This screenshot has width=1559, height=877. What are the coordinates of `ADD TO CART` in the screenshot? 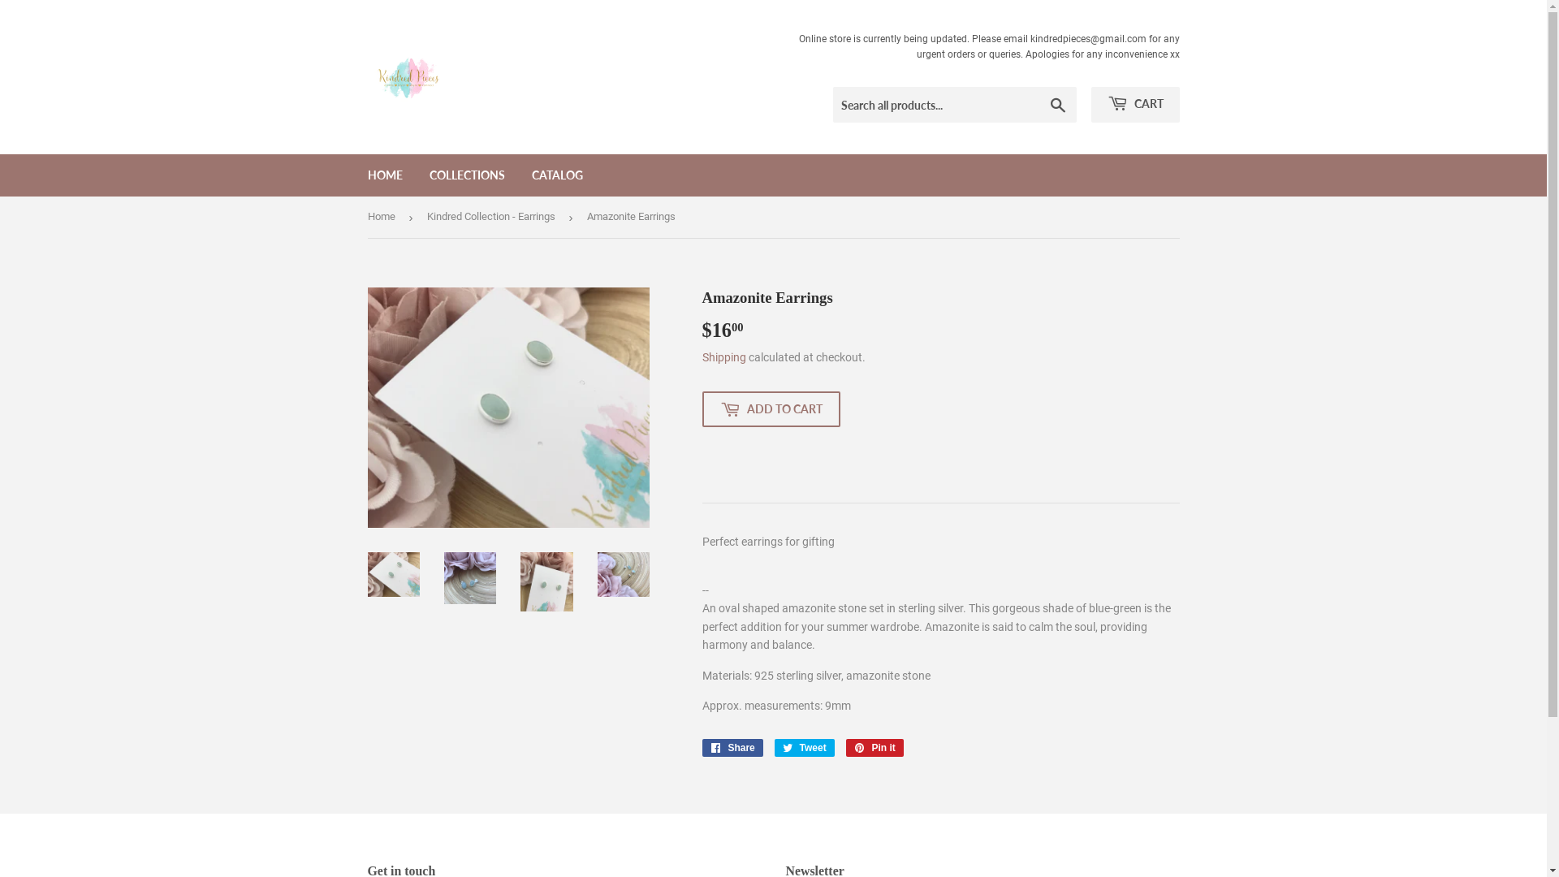 It's located at (771, 409).